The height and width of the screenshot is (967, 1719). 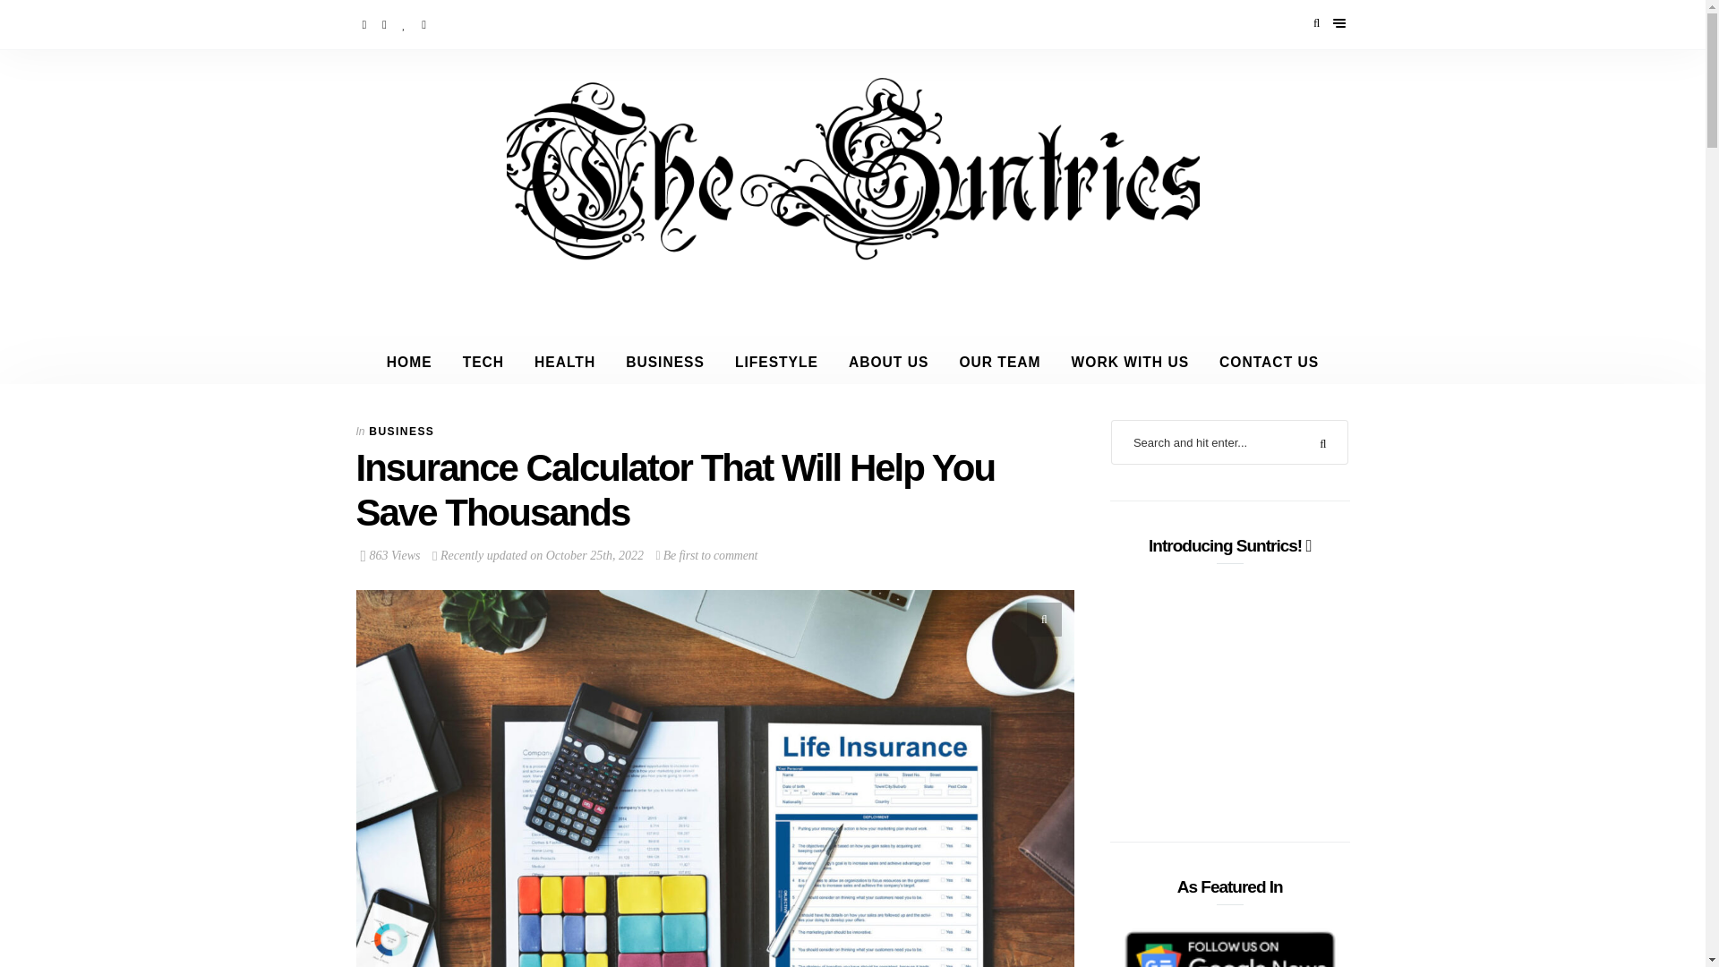 I want to click on ABOUT US, so click(x=888, y=362).